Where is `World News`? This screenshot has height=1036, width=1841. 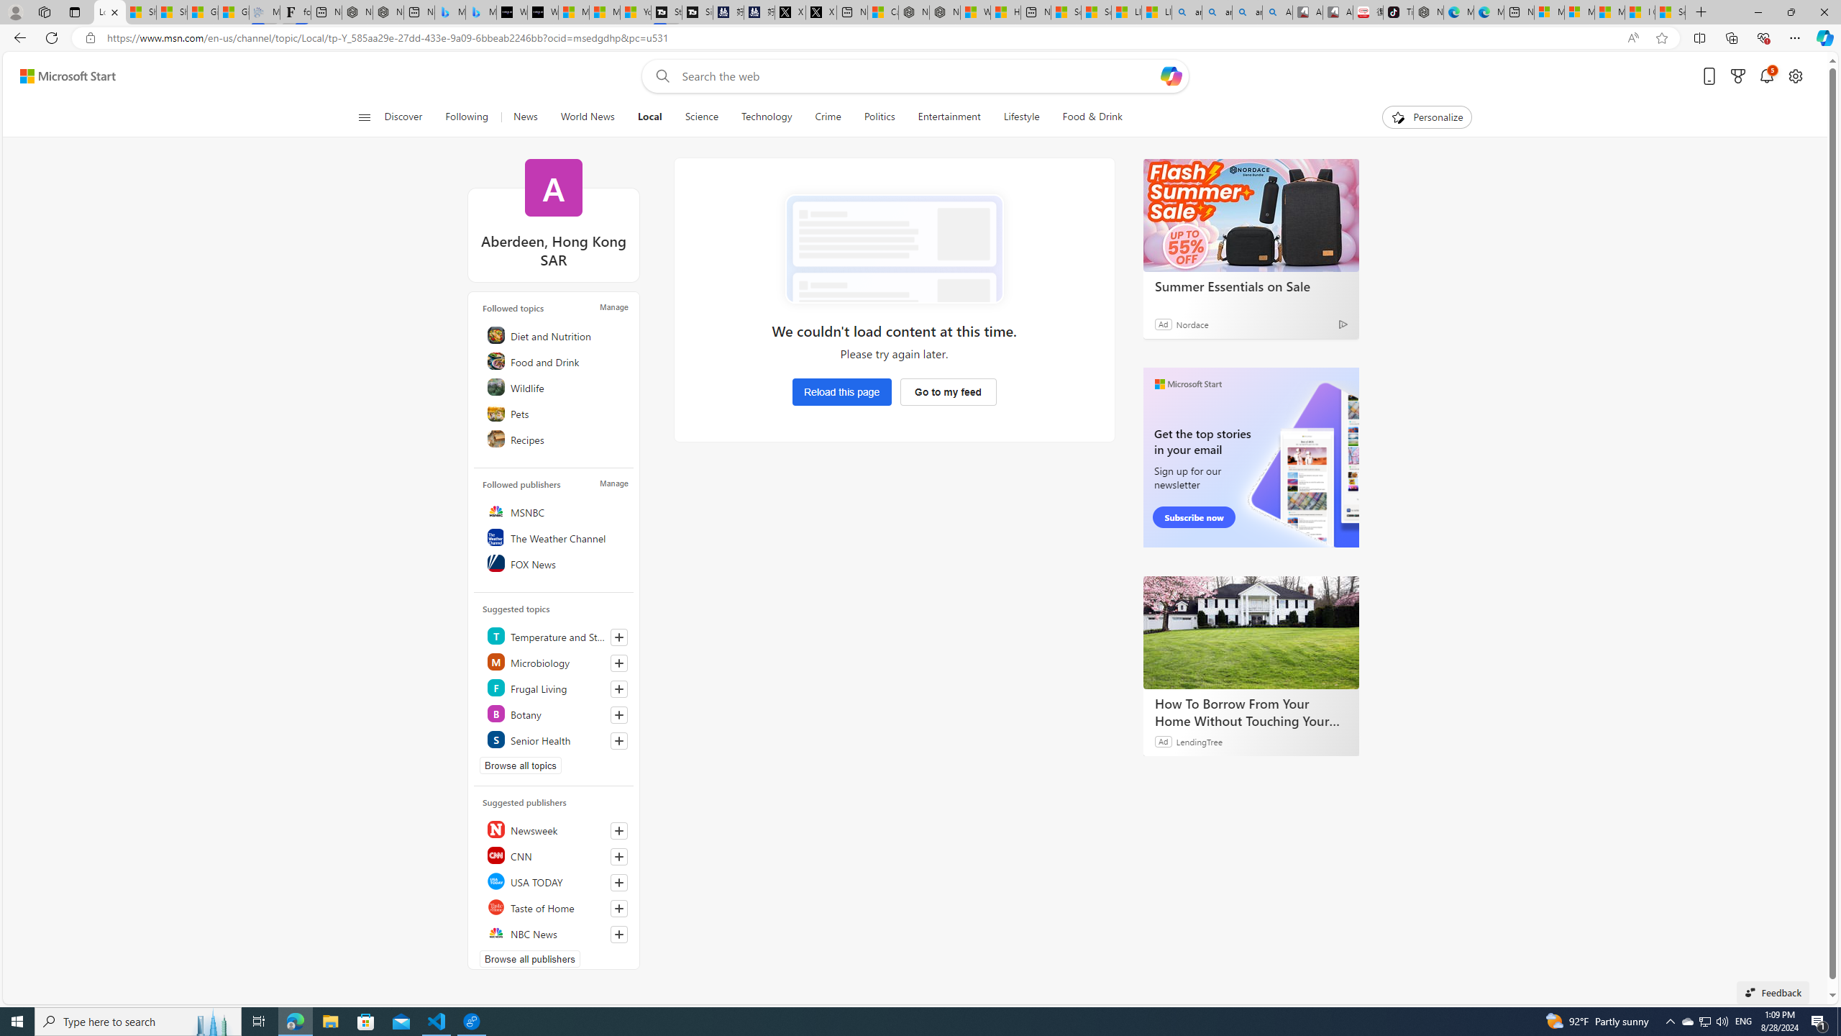 World News is located at coordinates (587, 117).